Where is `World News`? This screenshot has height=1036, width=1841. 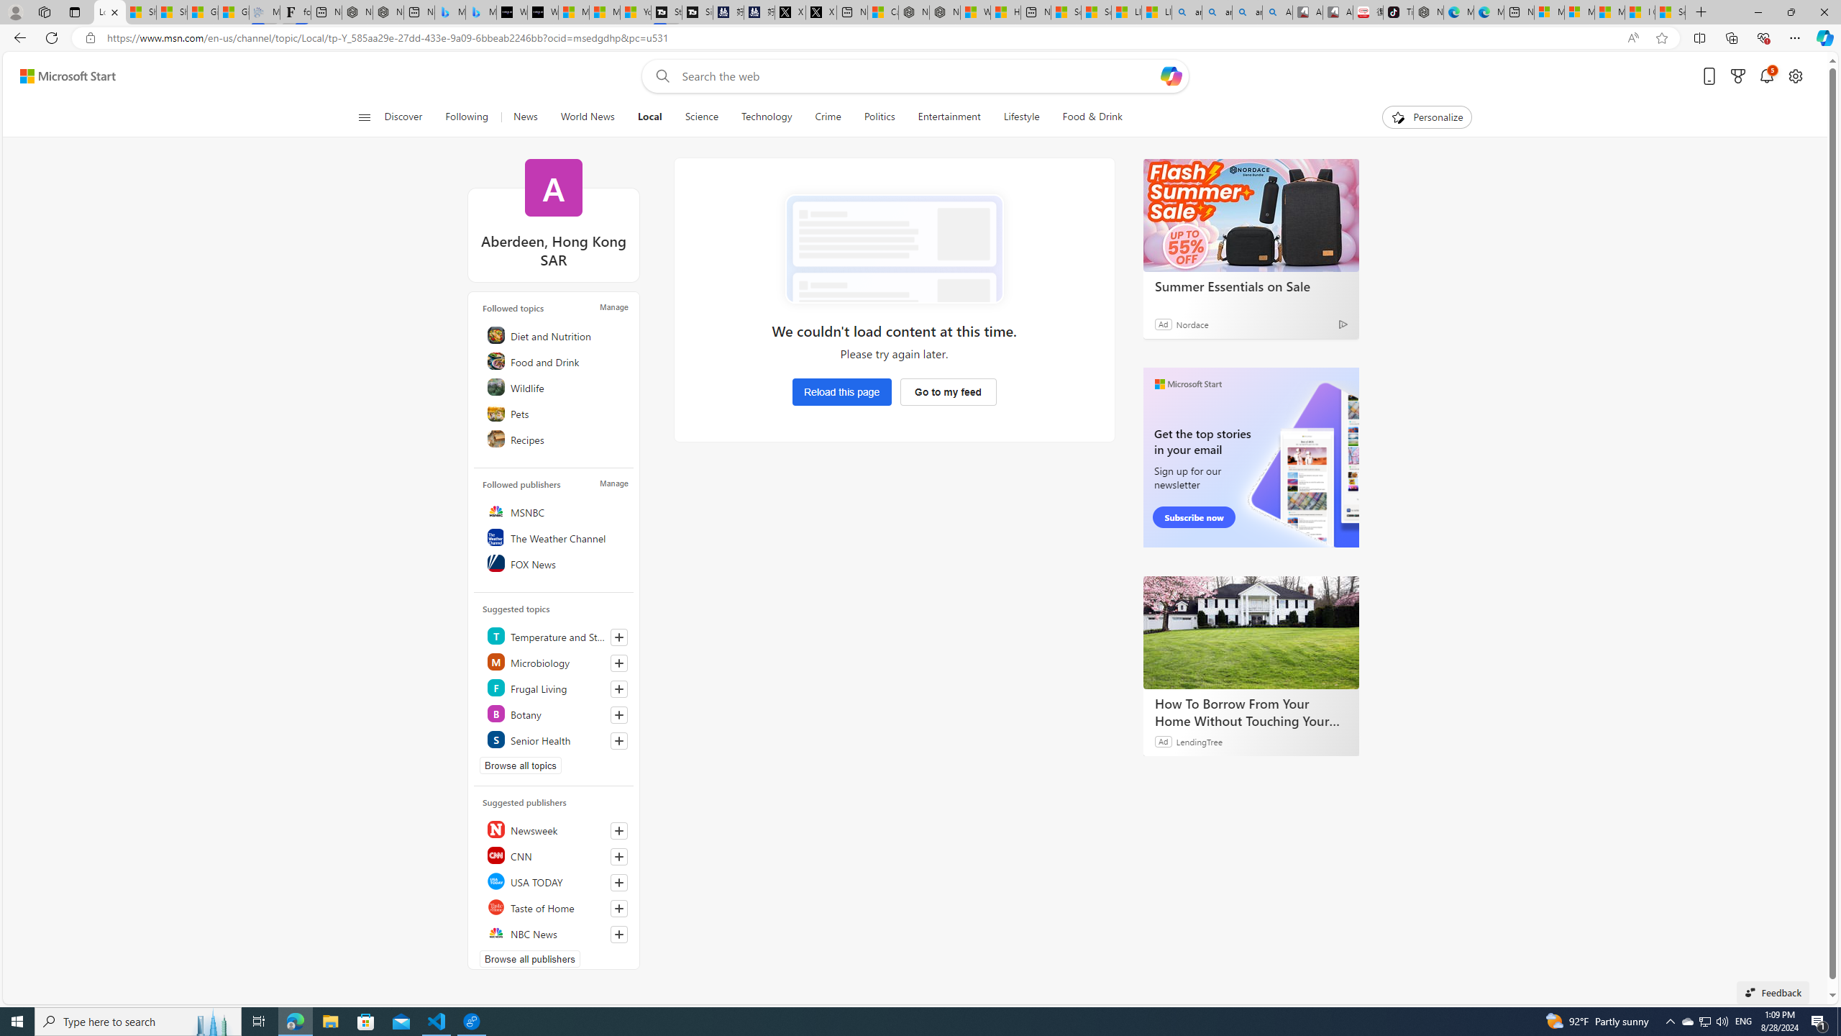 World News is located at coordinates (587, 117).